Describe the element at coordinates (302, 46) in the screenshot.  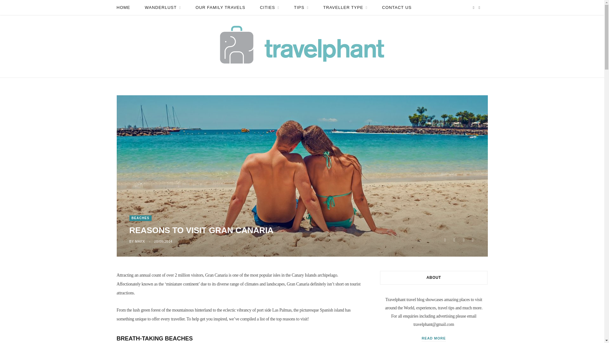
I see `Travelphant Travel Blog` at that location.